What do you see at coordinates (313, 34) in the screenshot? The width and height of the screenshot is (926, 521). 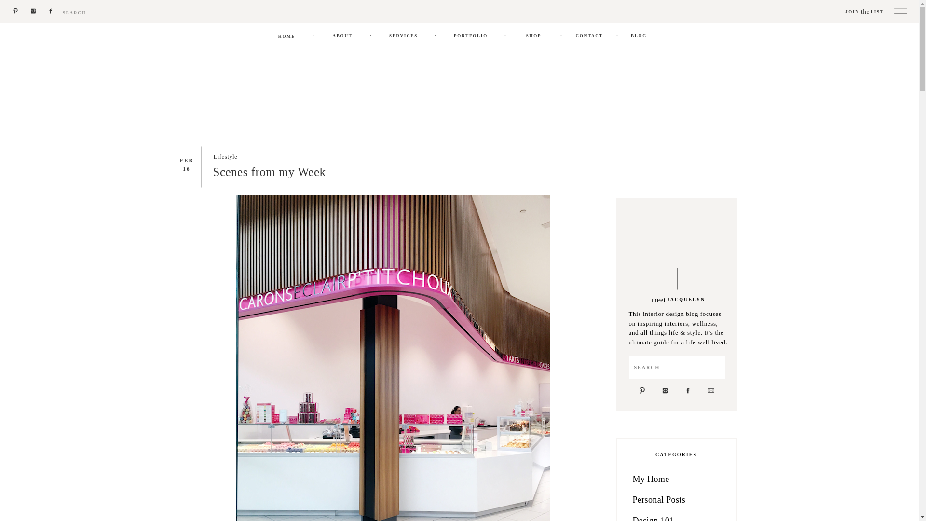 I see `.` at bounding box center [313, 34].